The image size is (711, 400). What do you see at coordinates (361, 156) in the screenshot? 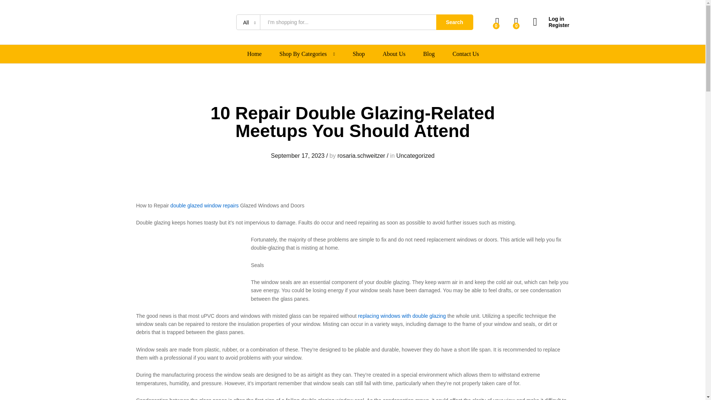
I see `rosaria.schweitzer` at bounding box center [361, 156].